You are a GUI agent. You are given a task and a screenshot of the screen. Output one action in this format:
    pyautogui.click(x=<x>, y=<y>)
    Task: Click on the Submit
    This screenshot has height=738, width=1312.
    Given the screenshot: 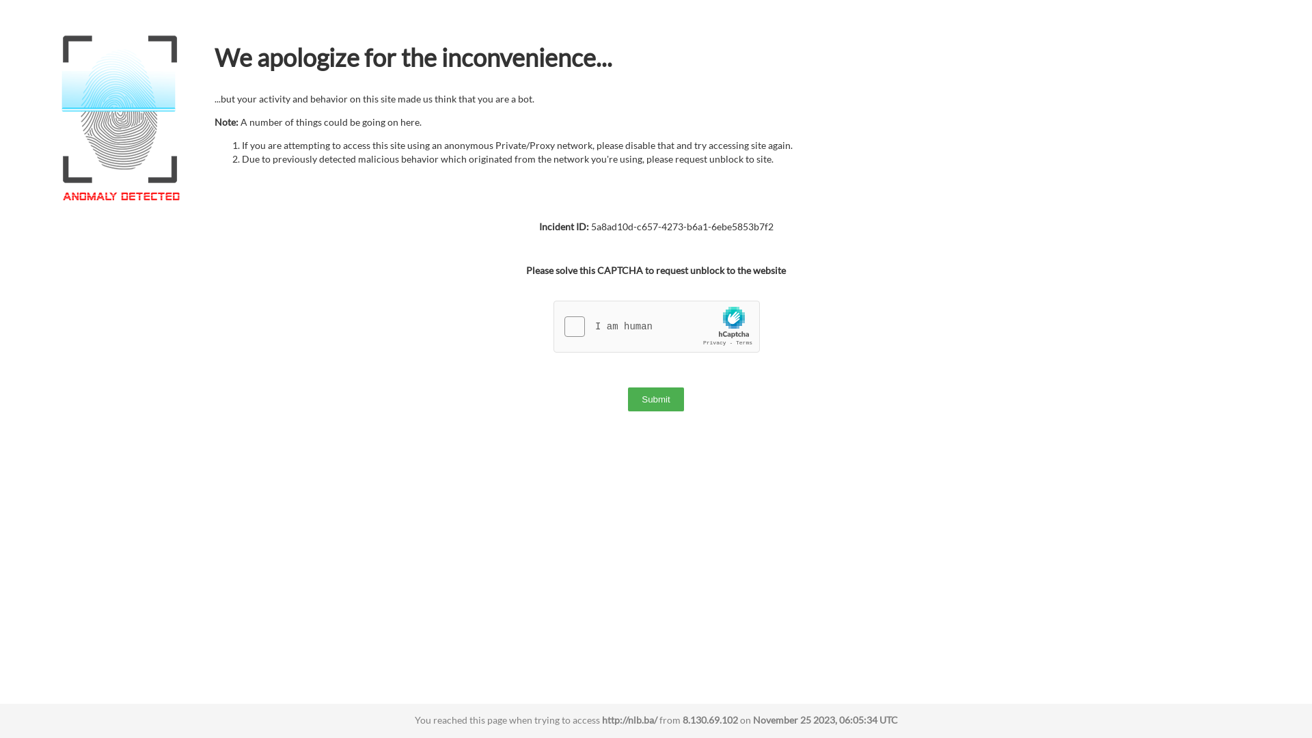 What is the action you would take?
    pyautogui.click(x=656, y=399)
    